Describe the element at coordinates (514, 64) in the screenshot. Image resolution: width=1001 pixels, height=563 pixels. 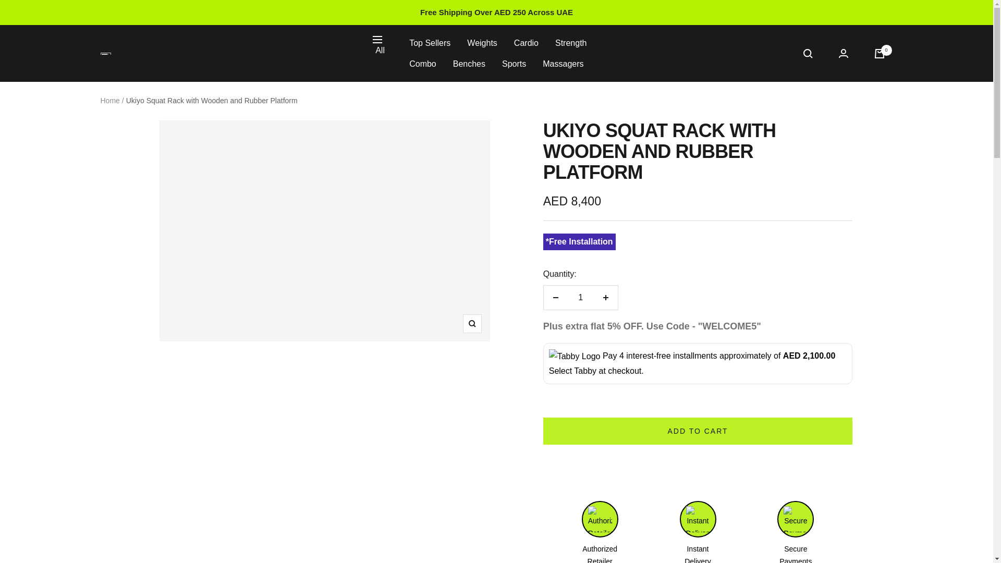
I see `Sports` at that location.